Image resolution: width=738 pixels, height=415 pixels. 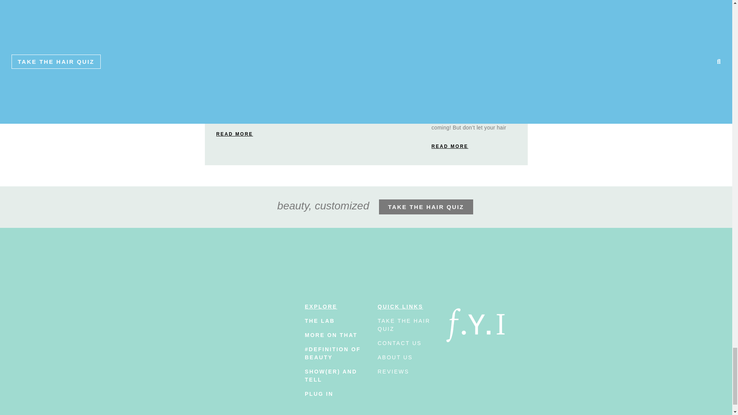 I want to click on Find The Best Treatment Product For Your Hair Type, so click(x=252, y=75).